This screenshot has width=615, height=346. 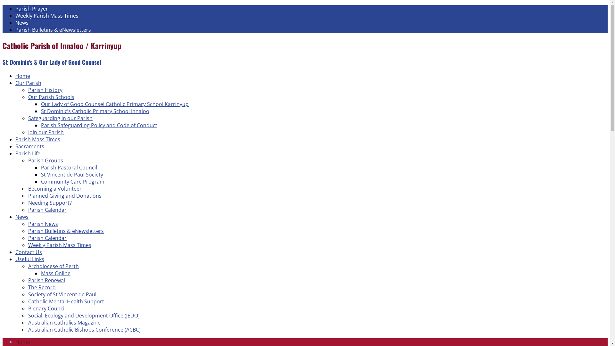 I want to click on Parish Renewal, so click(x=47, y=280).